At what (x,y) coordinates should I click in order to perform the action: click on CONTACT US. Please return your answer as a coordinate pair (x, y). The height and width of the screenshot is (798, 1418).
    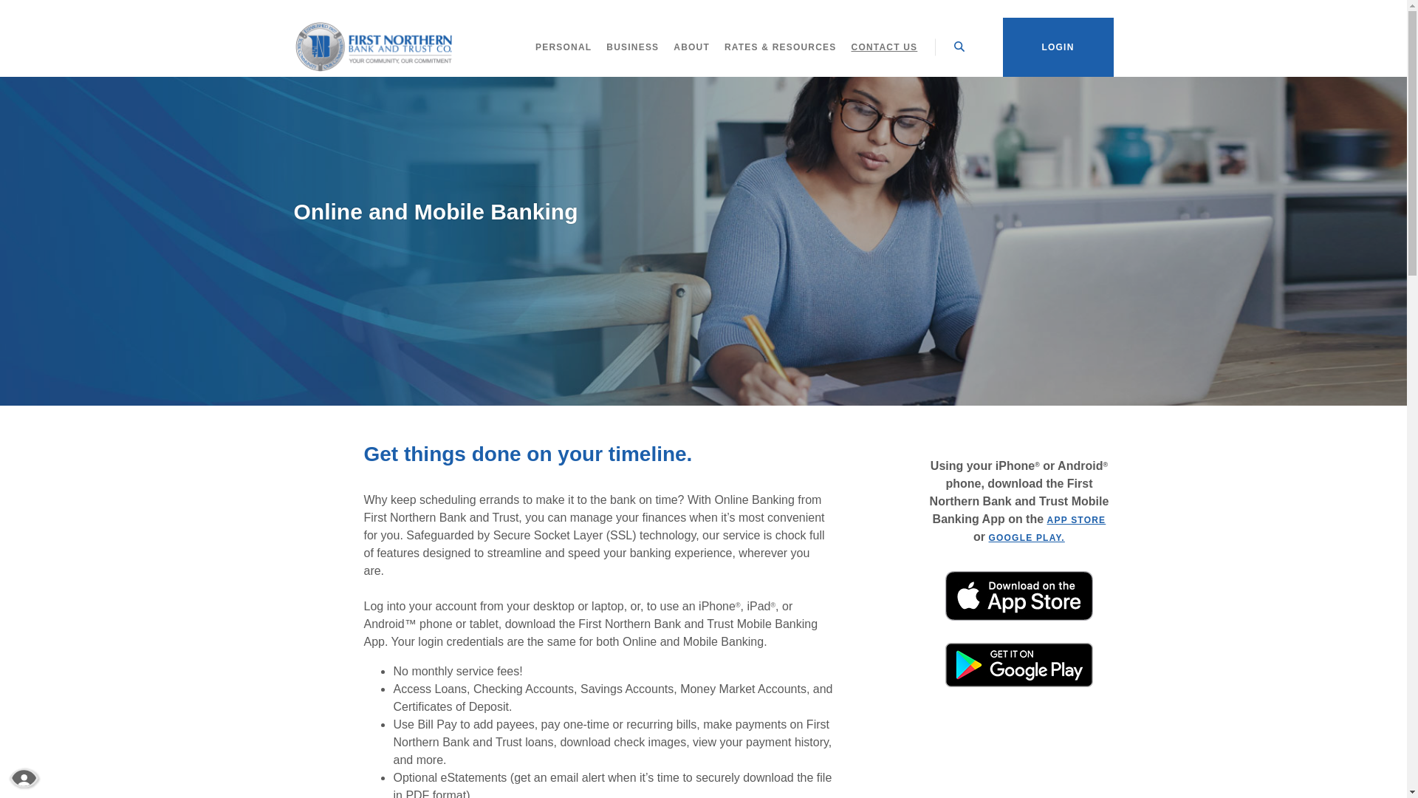
    Looking at the image, I should click on (885, 47).